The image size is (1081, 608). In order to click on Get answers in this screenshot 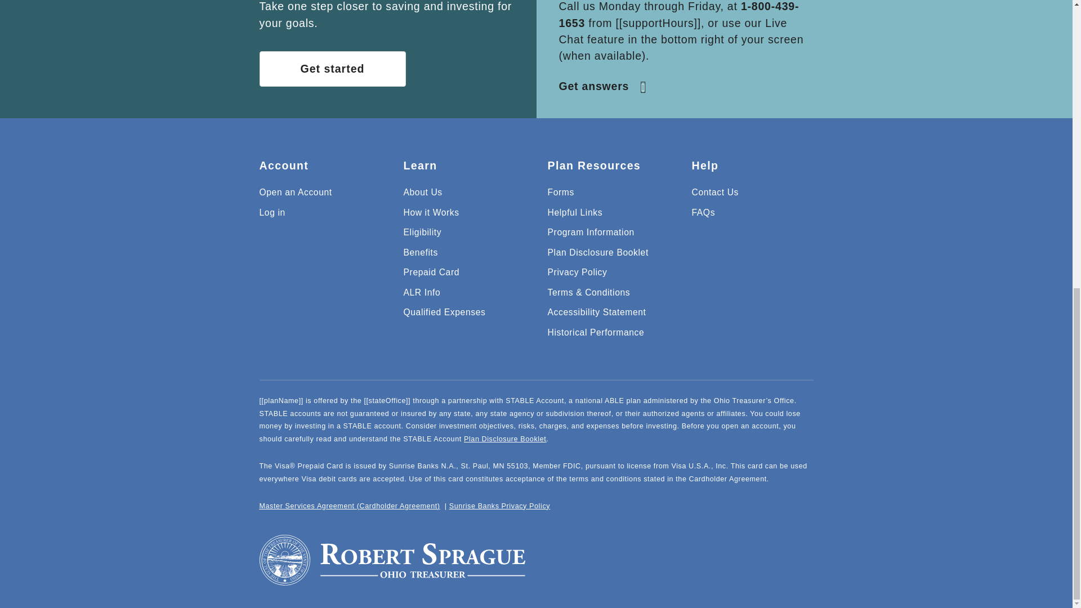, I will do `click(604, 86)`.